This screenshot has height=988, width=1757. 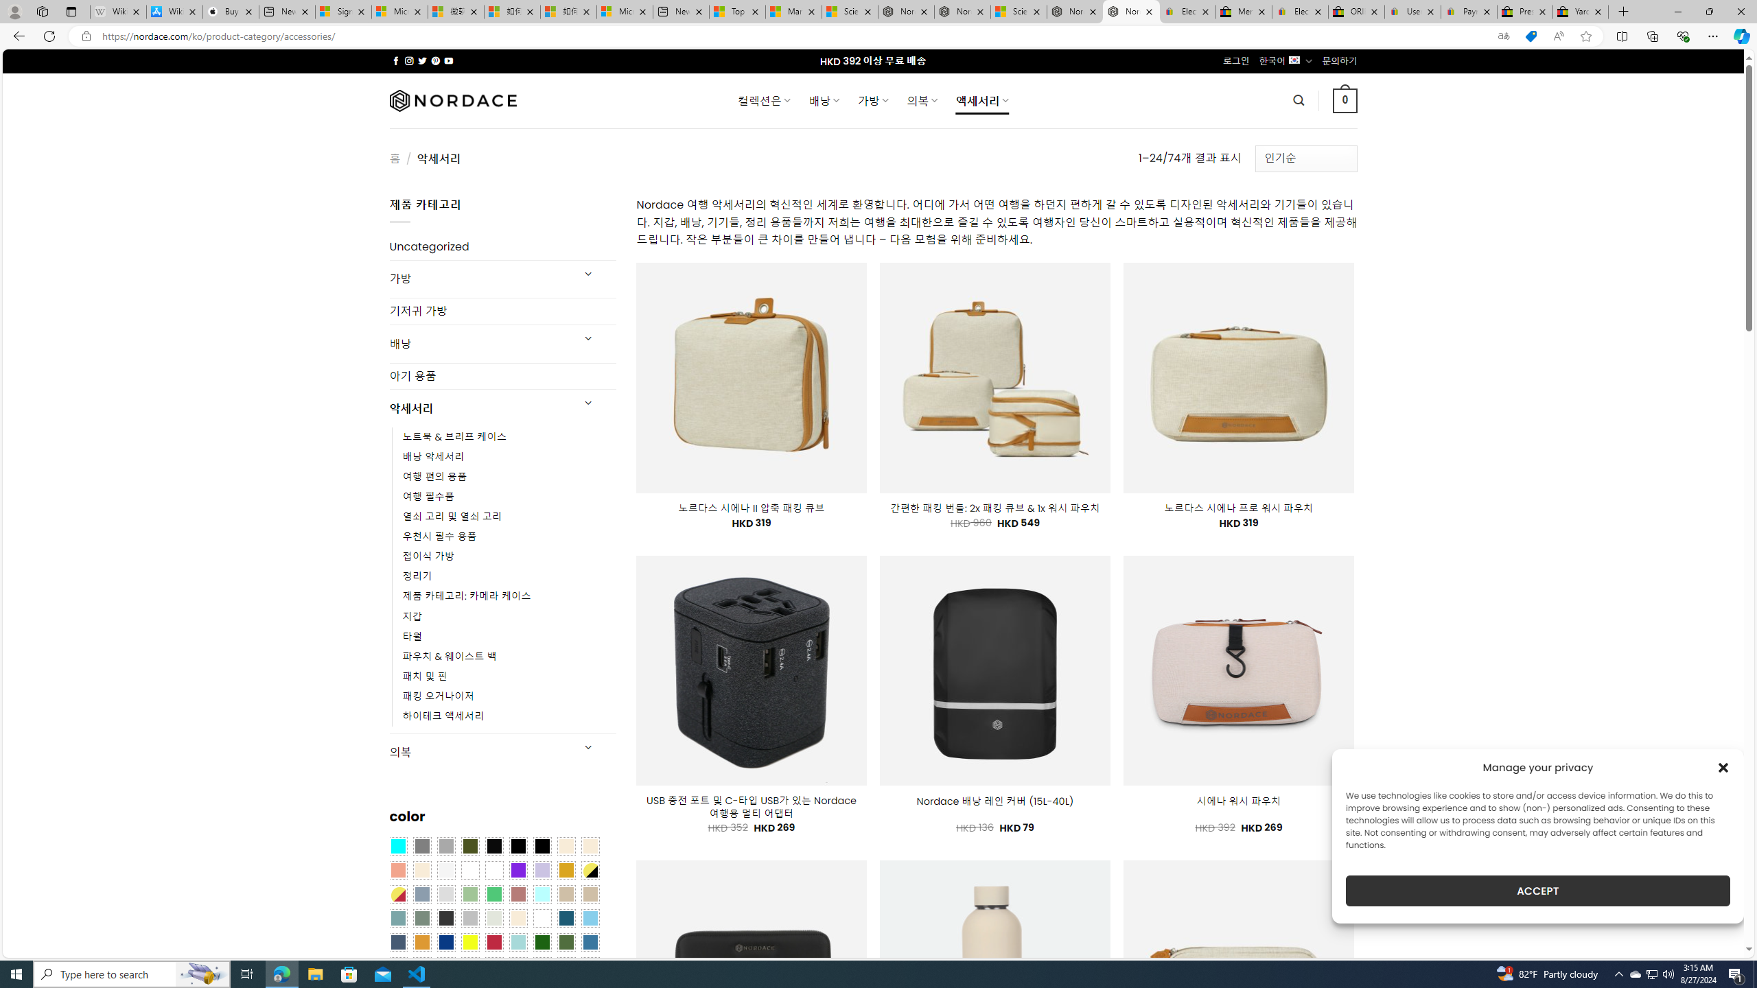 What do you see at coordinates (409, 60) in the screenshot?
I see `Follow on Instagram` at bounding box center [409, 60].